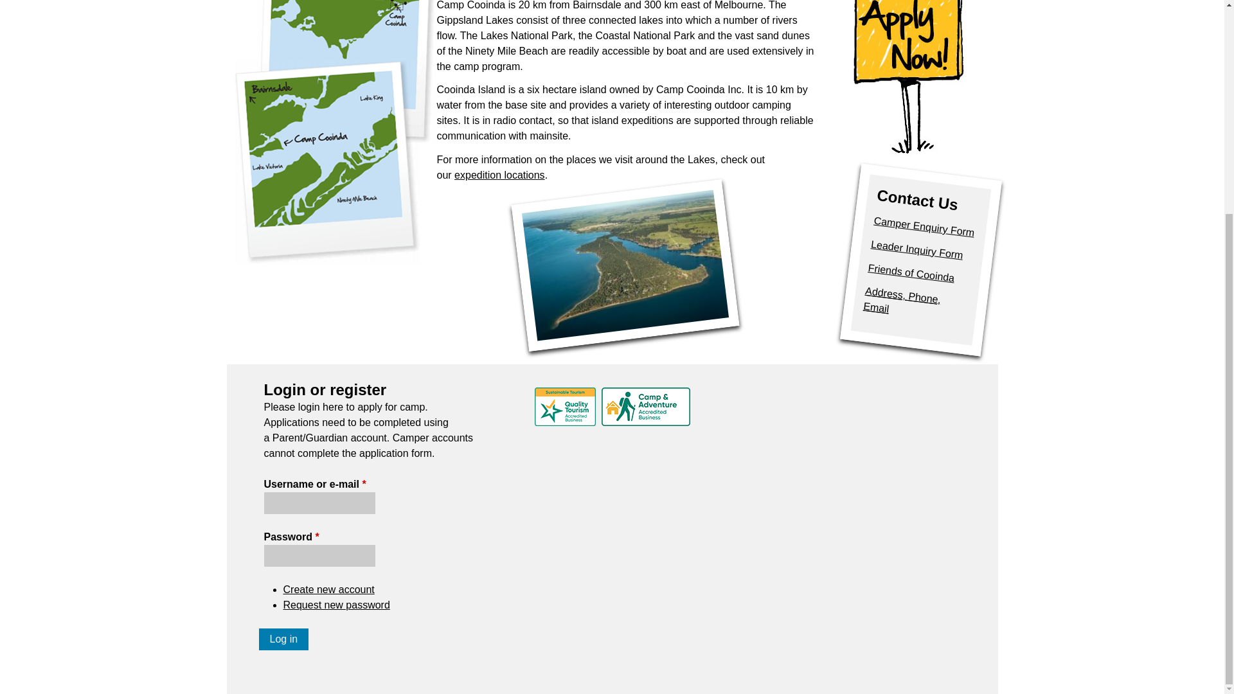 Image resolution: width=1234 pixels, height=694 pixels. Describe the element at coordinates (923, 220) in the screenshot. I see `Camper Enquiry Form` at that location.